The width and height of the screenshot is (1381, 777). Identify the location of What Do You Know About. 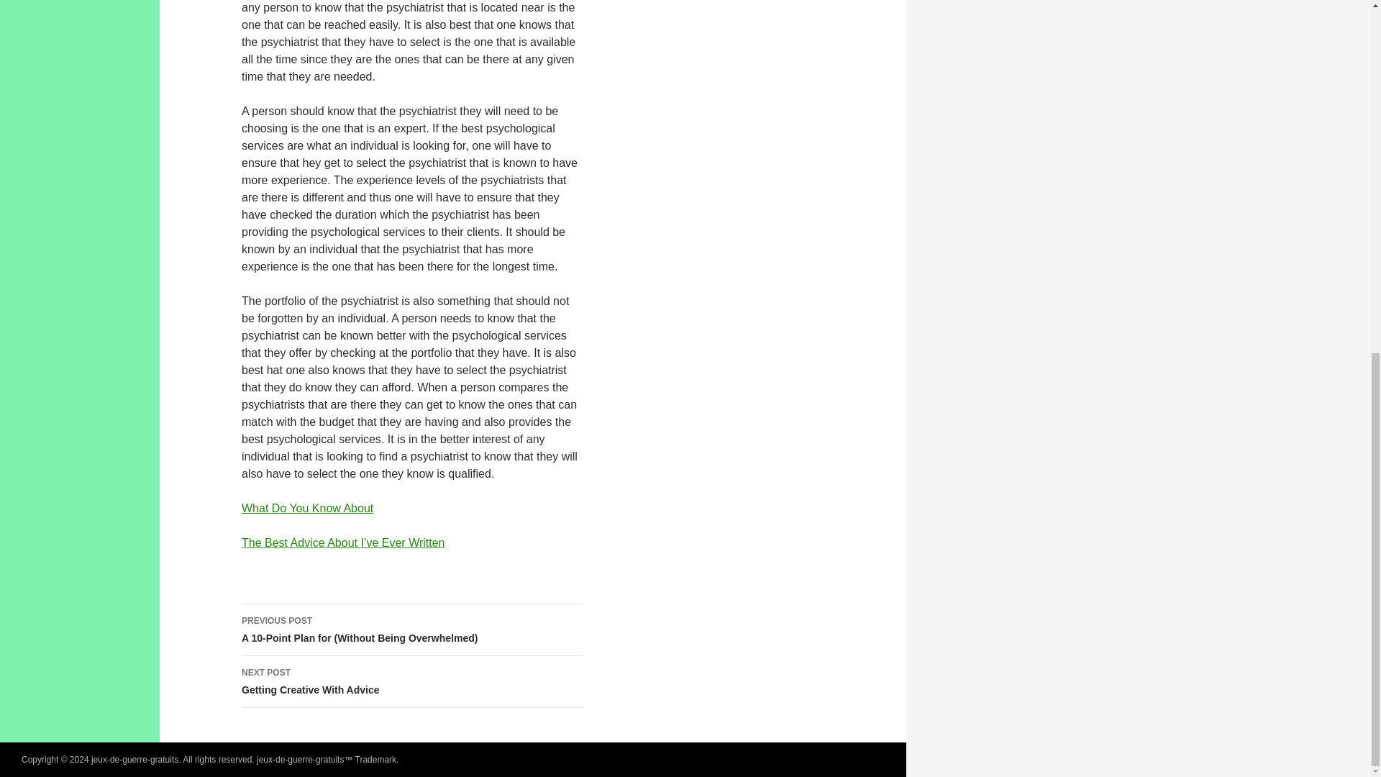
(307, 508).